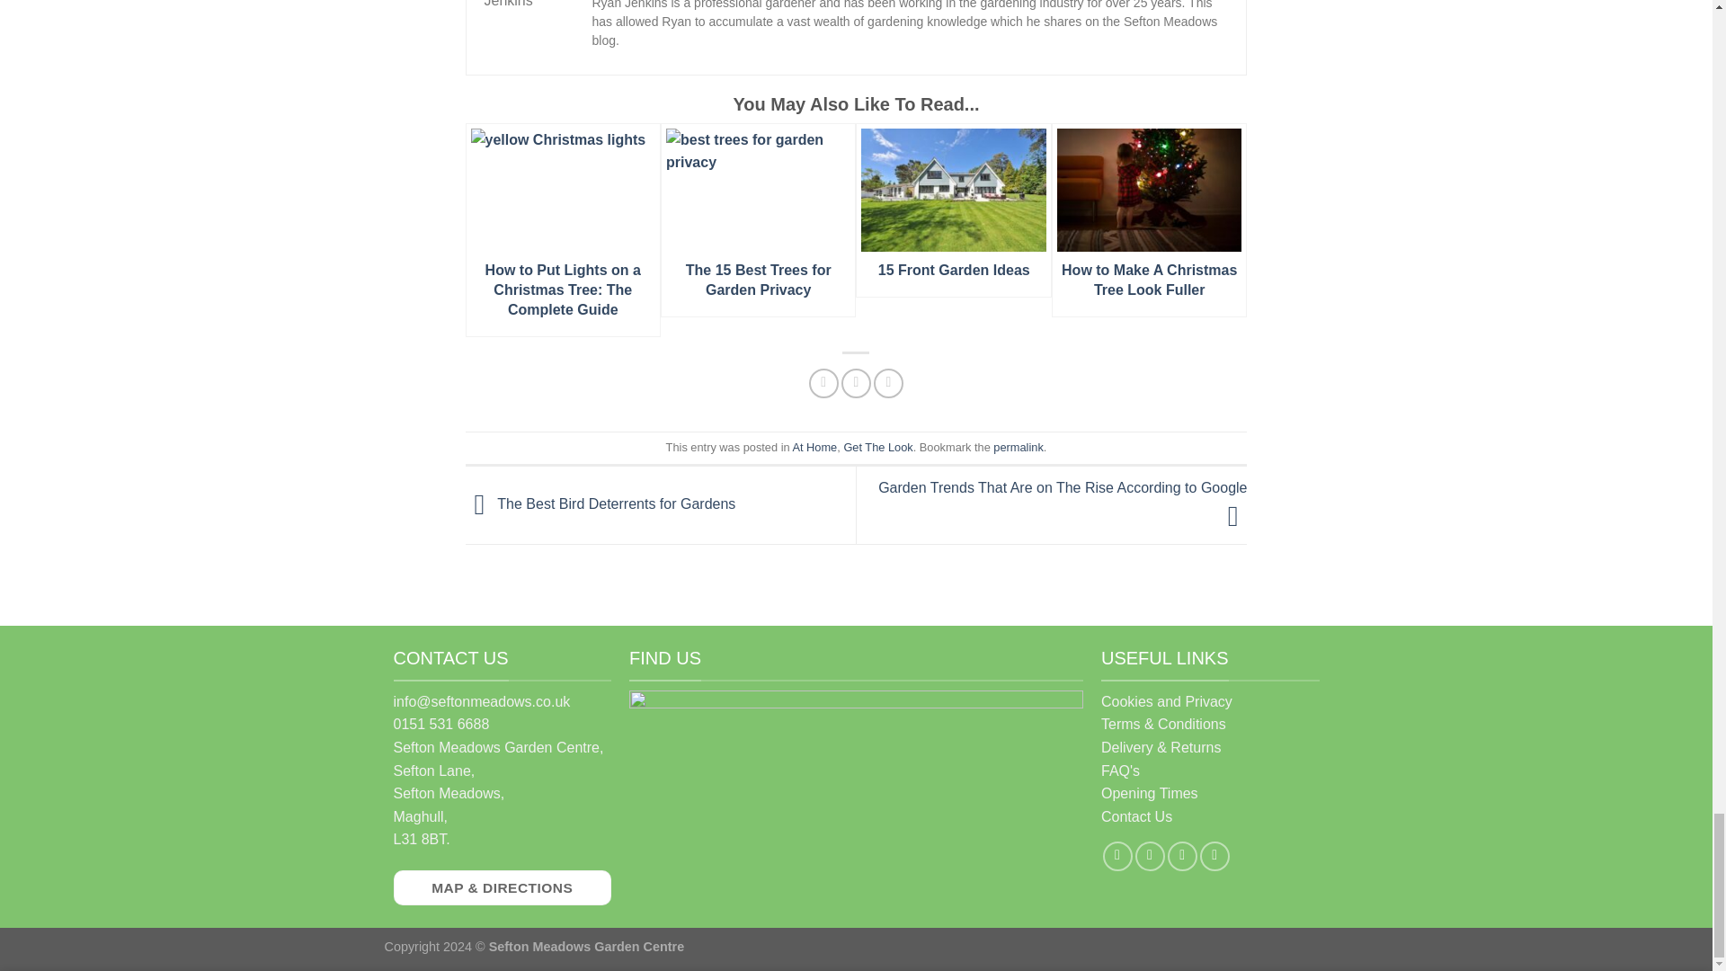 This screenshot has height=971, width=1726. I want to click on Garden Trends That Are on The Rise According to Google, so click(1063, 502).